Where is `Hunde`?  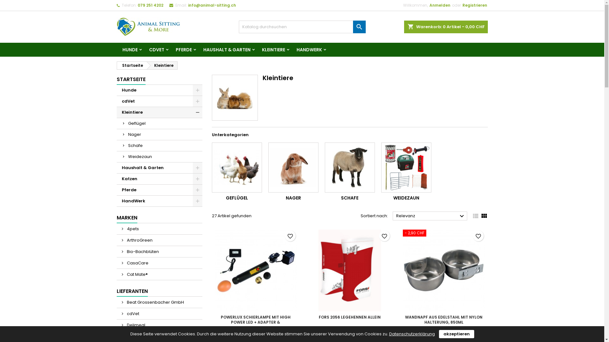 Hunde is located at coordinates (160, 91).